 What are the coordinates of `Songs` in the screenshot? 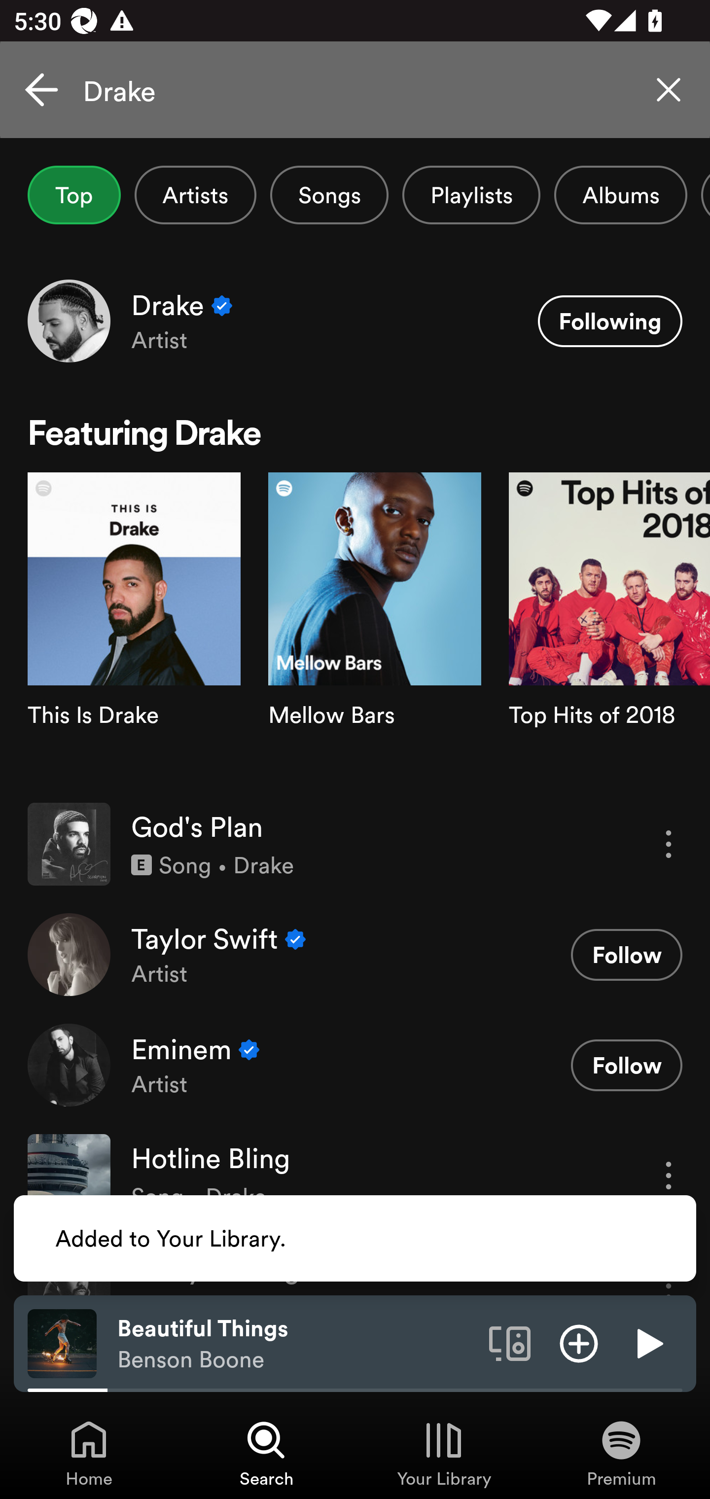 It's located at (329, 195).